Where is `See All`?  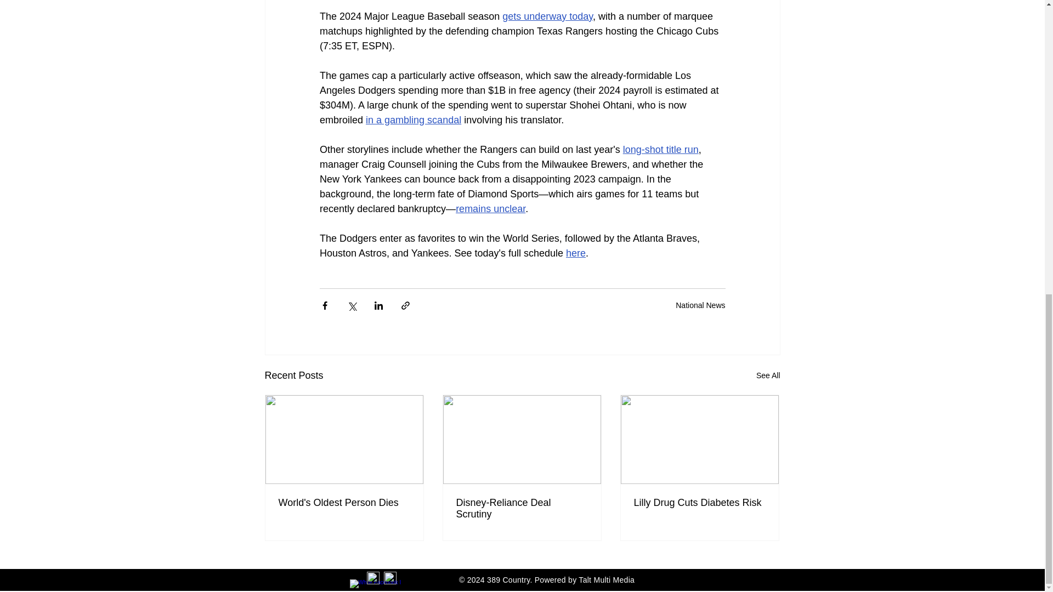 See All is located at coordinates (768, 375).